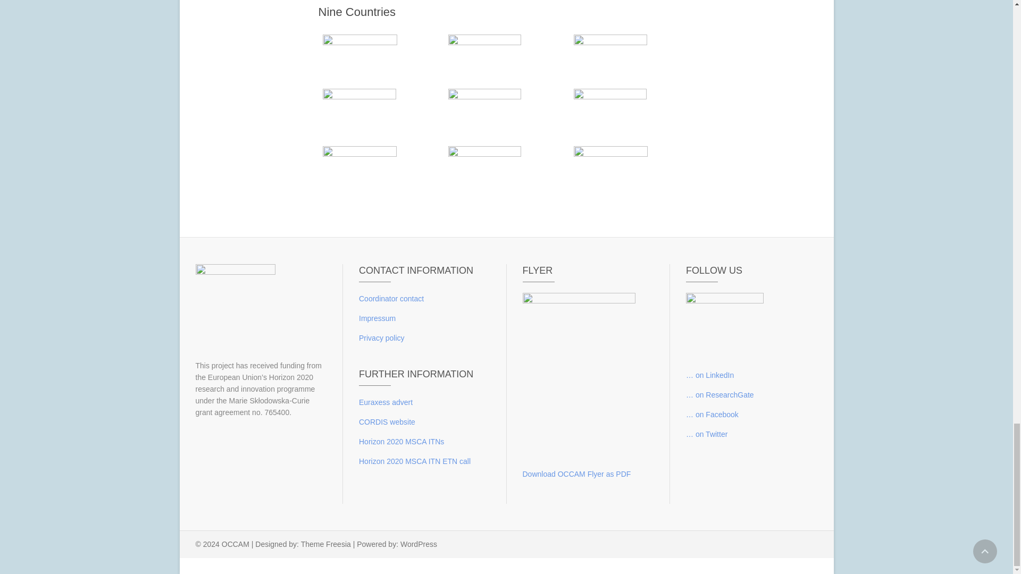 Image resolution: width=1021 pixels, height=574 pixels. What do you see at coordinates (382, 337) in the screenshot?
I see `Privacy policy` at bounding box center [382, 337].